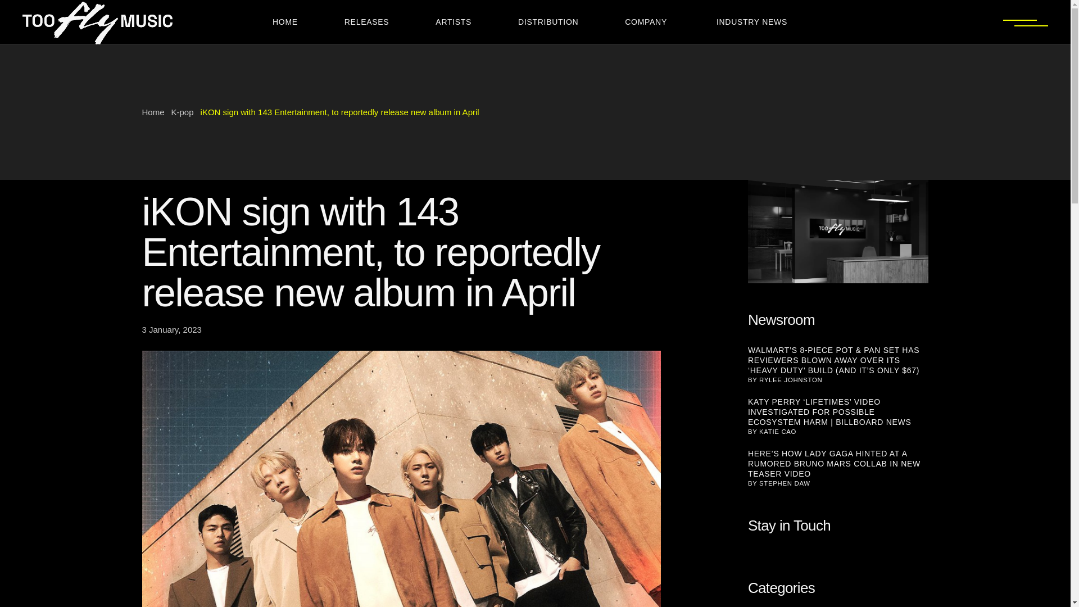 Image resolution: width=1079 pixels, height=607 pixels. Describe the element at coordinates (755, 22) in the screenshot. I see `INDUSTRY NEWS` at that location.